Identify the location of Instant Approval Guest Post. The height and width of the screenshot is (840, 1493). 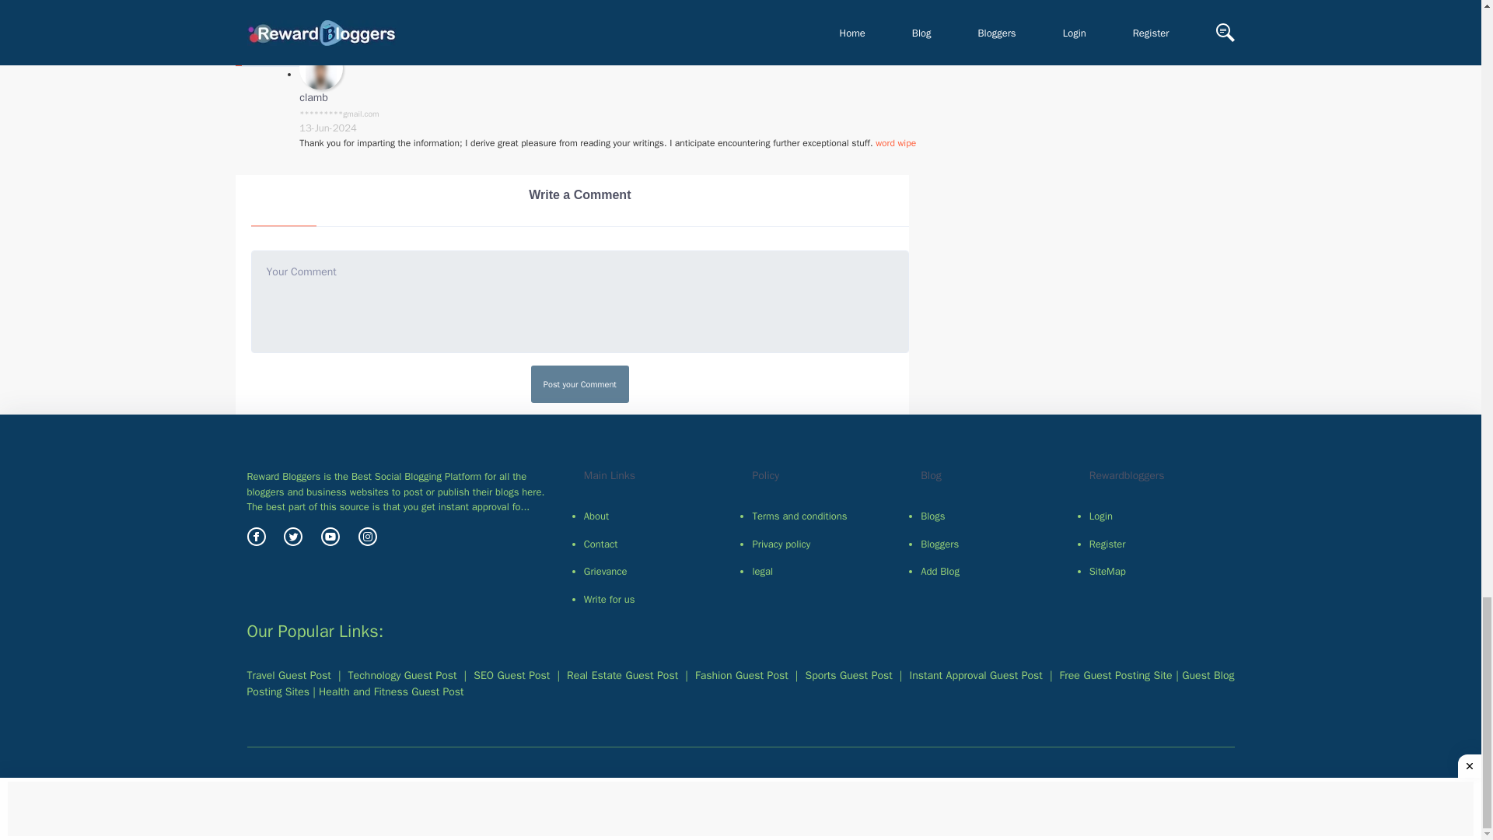
(390, 691).